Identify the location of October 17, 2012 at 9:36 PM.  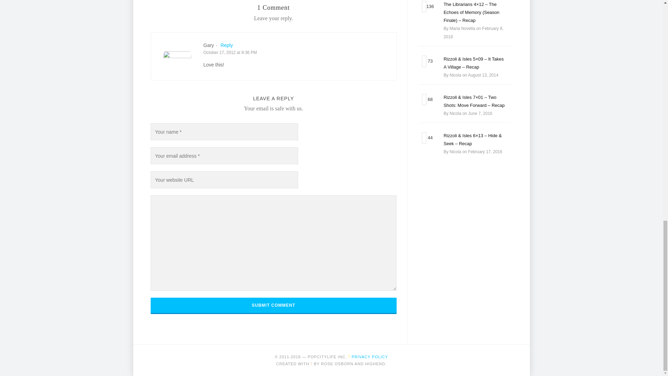
(230, 52).